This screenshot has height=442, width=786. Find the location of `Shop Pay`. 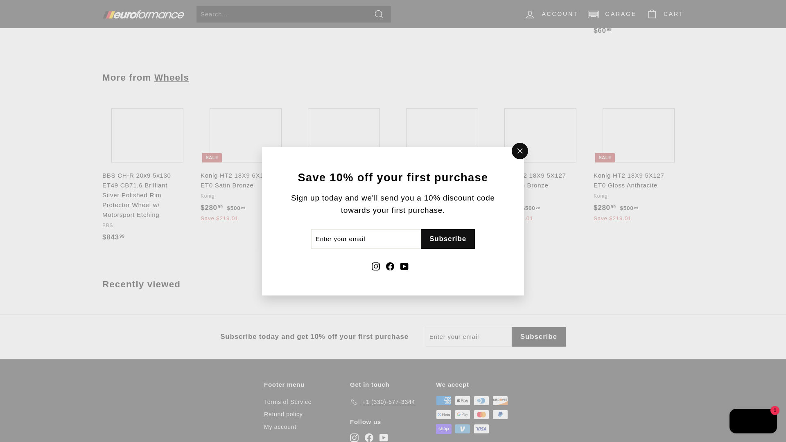

Shop Pay is located at coordinates (444, 428).